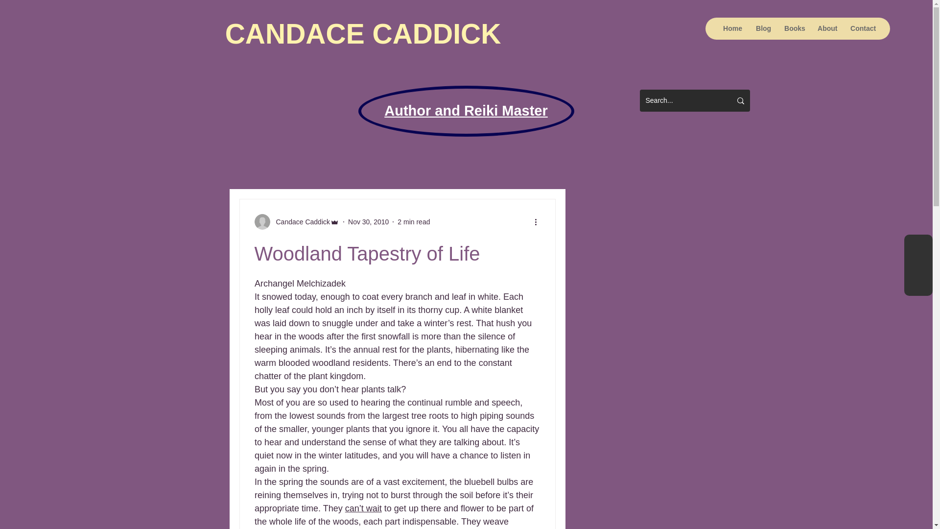 The image size is (940, 529). Describe the element at coordinates (466, 110) in the screenshot. I see `Author and Reiki Master` at that location.